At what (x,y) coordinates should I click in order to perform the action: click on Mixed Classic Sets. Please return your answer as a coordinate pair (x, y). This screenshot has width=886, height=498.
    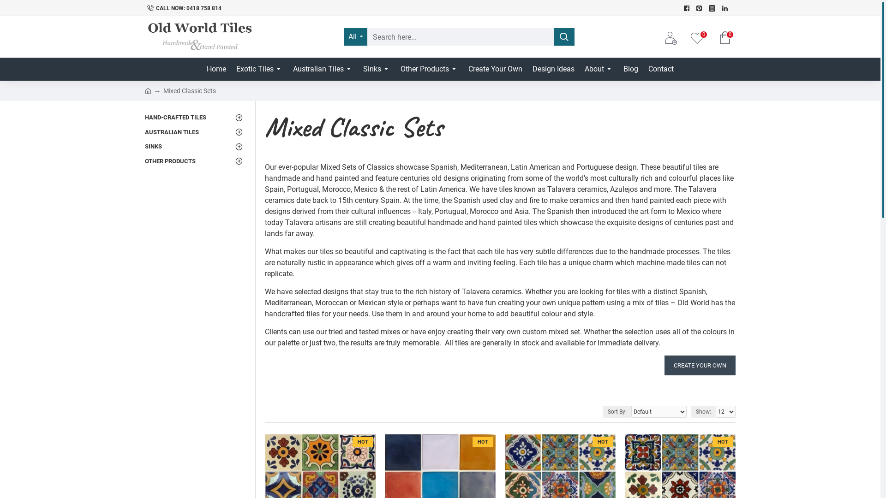
    Looking at the image, I should click on (190, 90).